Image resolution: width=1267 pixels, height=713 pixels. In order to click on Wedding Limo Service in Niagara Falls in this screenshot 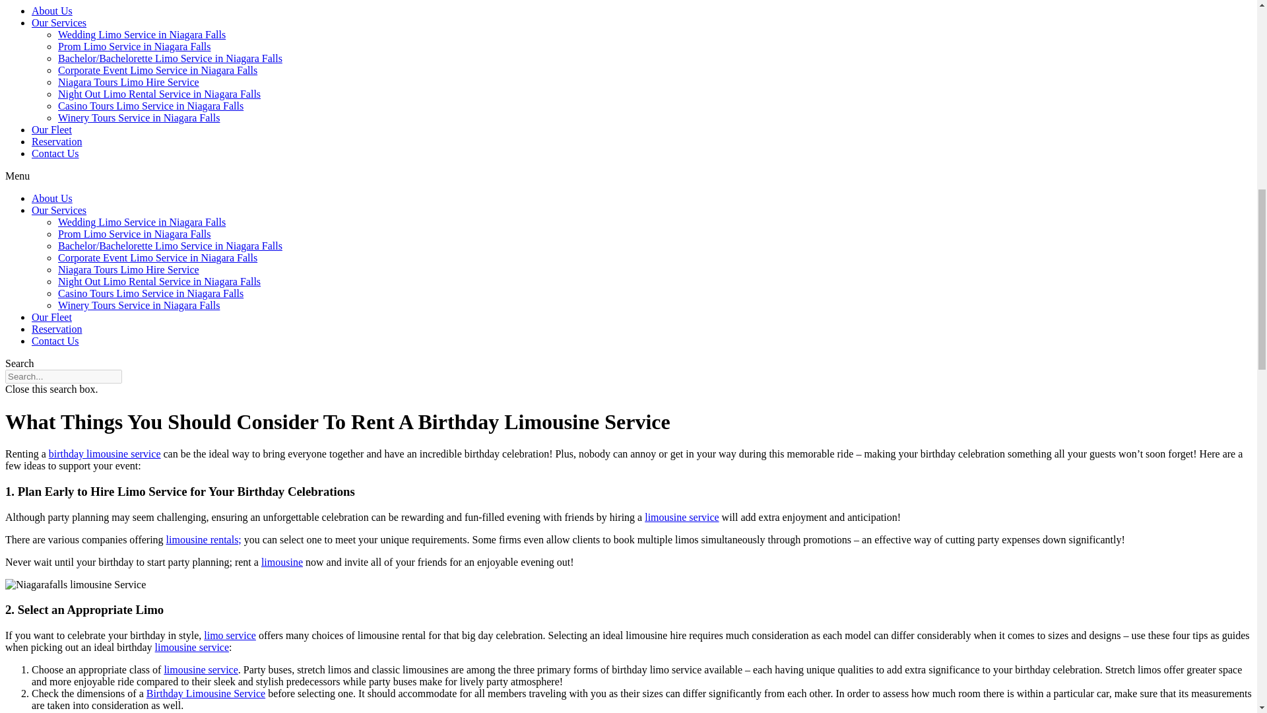, I will do `click(141, 34)`.